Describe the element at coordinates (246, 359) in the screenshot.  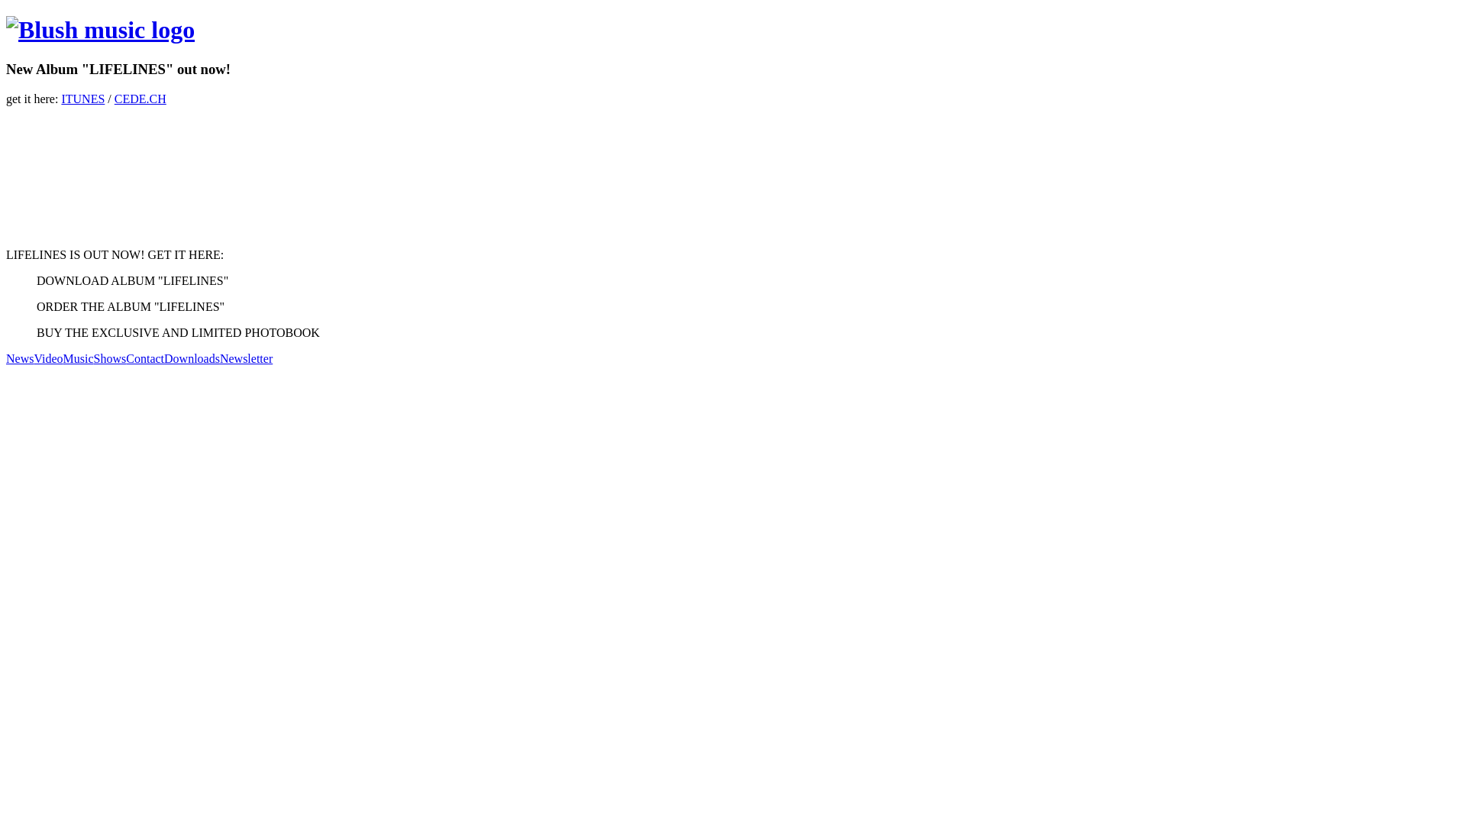
I see `Newsletter` at that location.